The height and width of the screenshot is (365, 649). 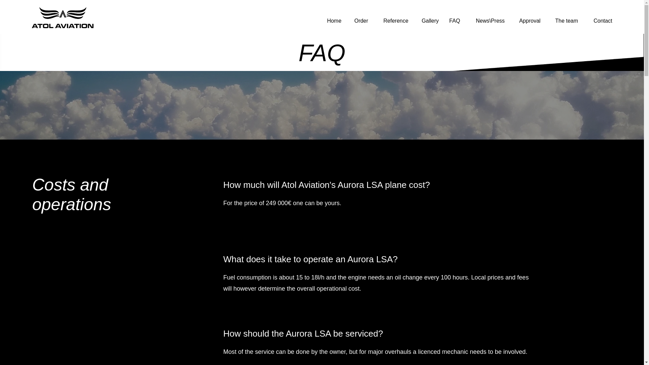 What do you see at coordinates (429, 21) in the screenshot?
I see `Gallery` at bounding box center [429, 21].